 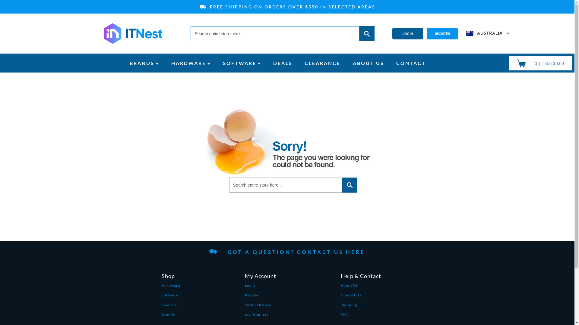 I want to click on Software, so click(x=171, y=297).